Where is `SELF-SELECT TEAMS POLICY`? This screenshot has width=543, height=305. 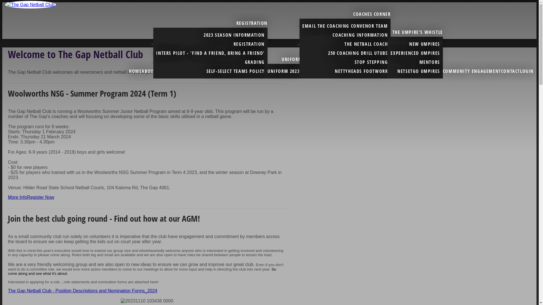 SELF-SELECT TEAMS POLICY is located at coordinates (236, 71).